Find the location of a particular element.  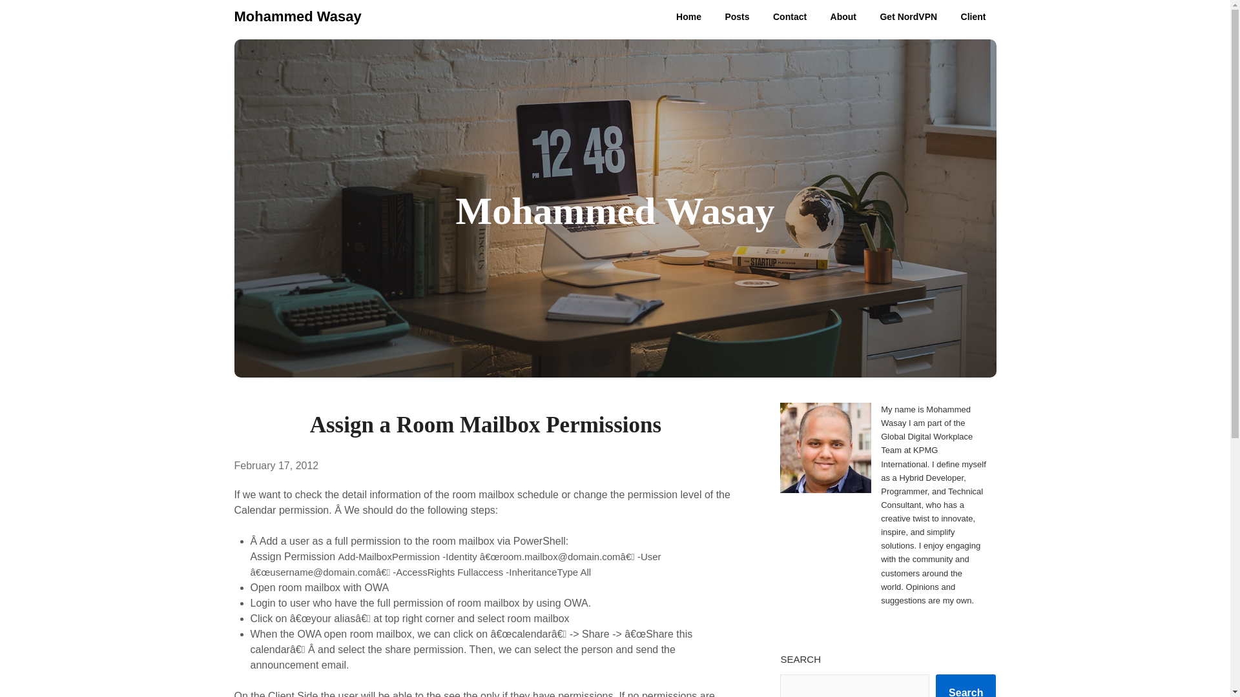

February 17, 2012 is located at coordinates (276, 465).